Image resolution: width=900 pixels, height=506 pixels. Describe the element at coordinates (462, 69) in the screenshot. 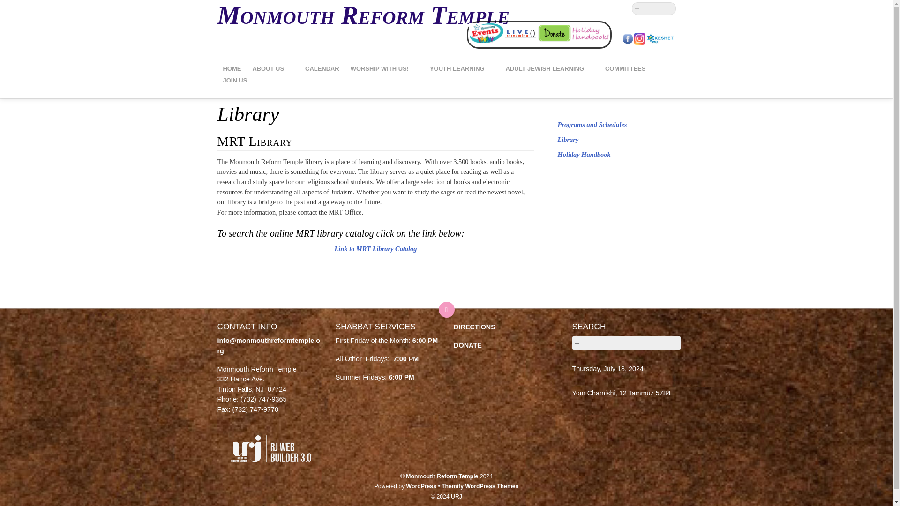

I see `YOUTH LEARNING` at that location.